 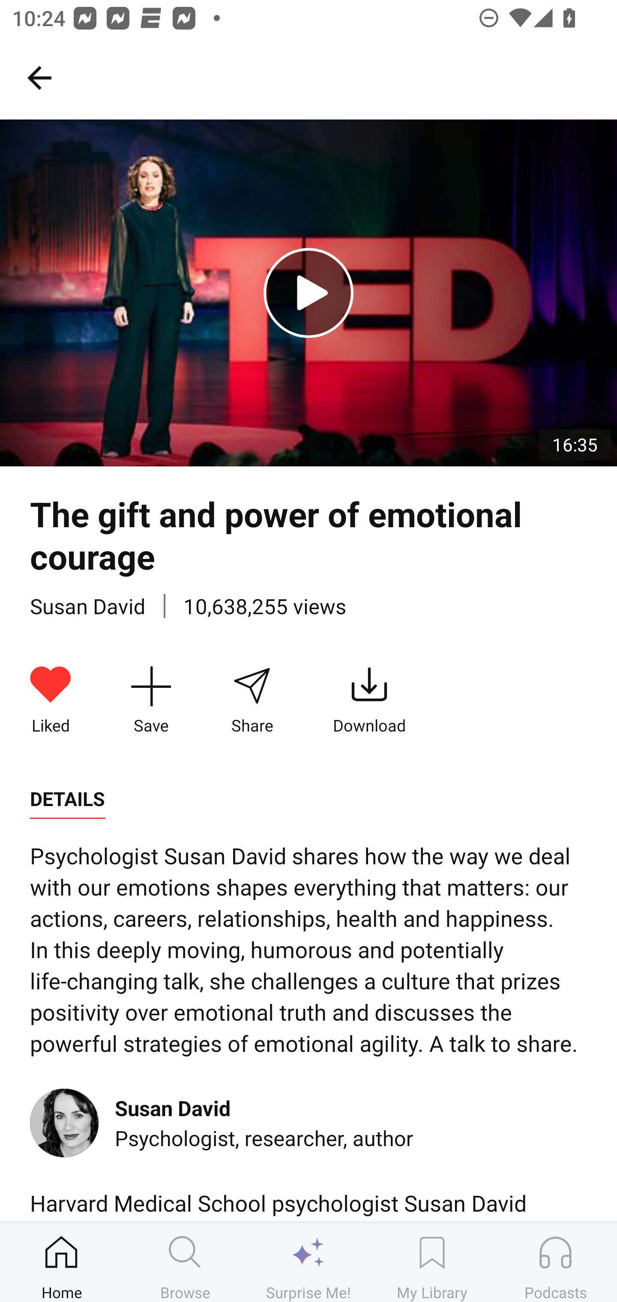 I want to click on Home, so click(x=62, y=1262).